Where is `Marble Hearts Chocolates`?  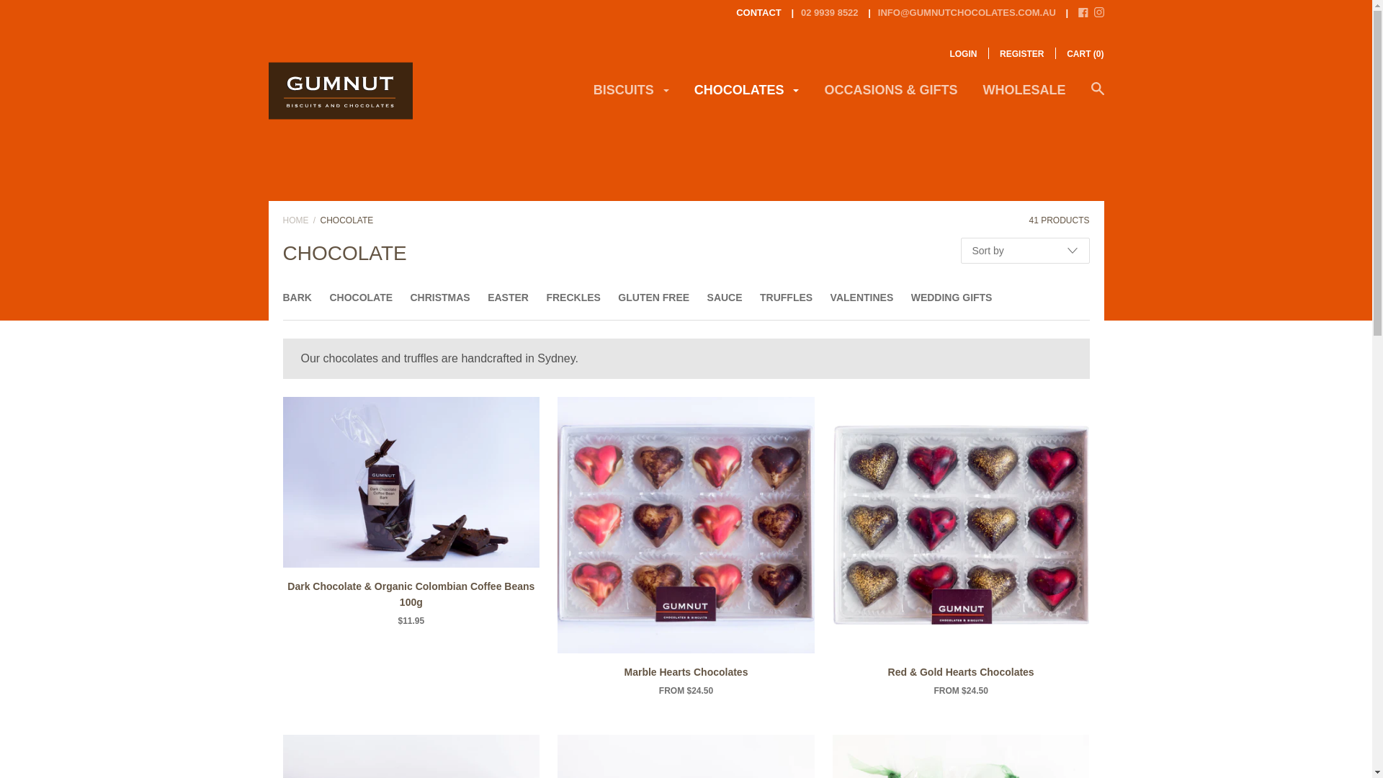
Marble Hearts Chocolates is located at coordinates (686, 672).